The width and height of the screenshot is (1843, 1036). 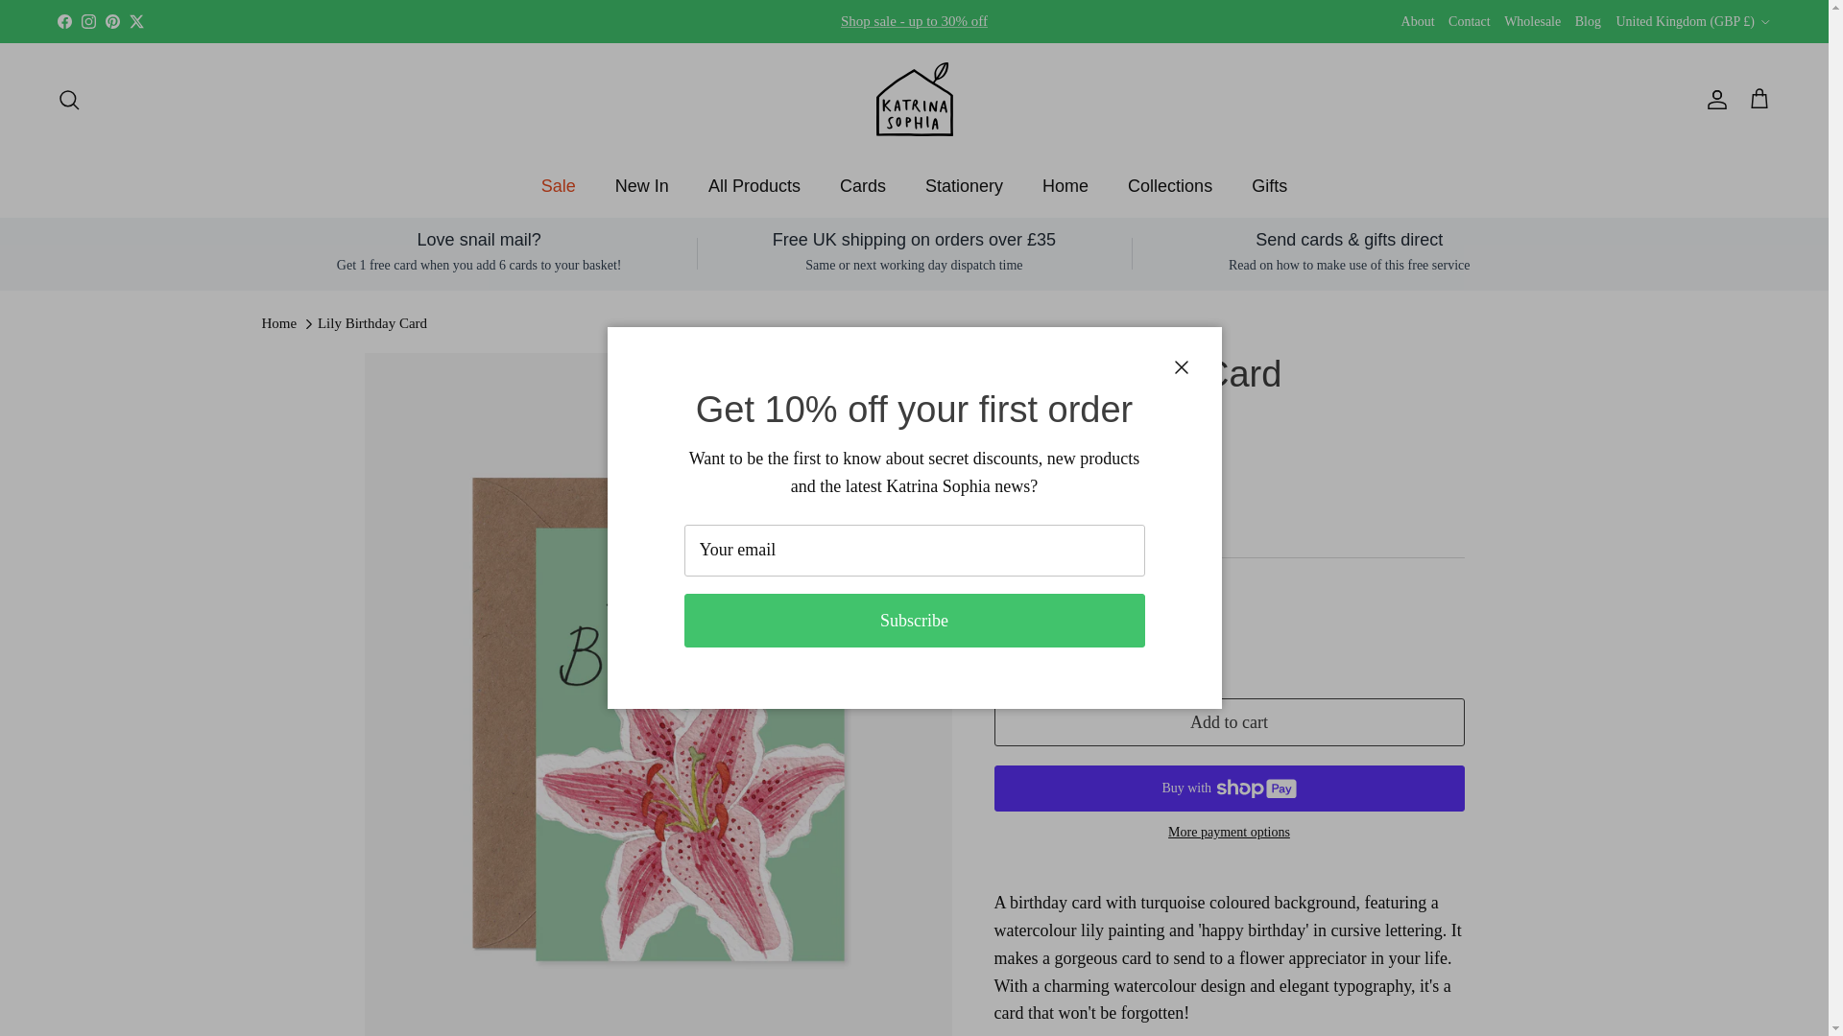 I want to click on About, so click(x=1418, y=22).